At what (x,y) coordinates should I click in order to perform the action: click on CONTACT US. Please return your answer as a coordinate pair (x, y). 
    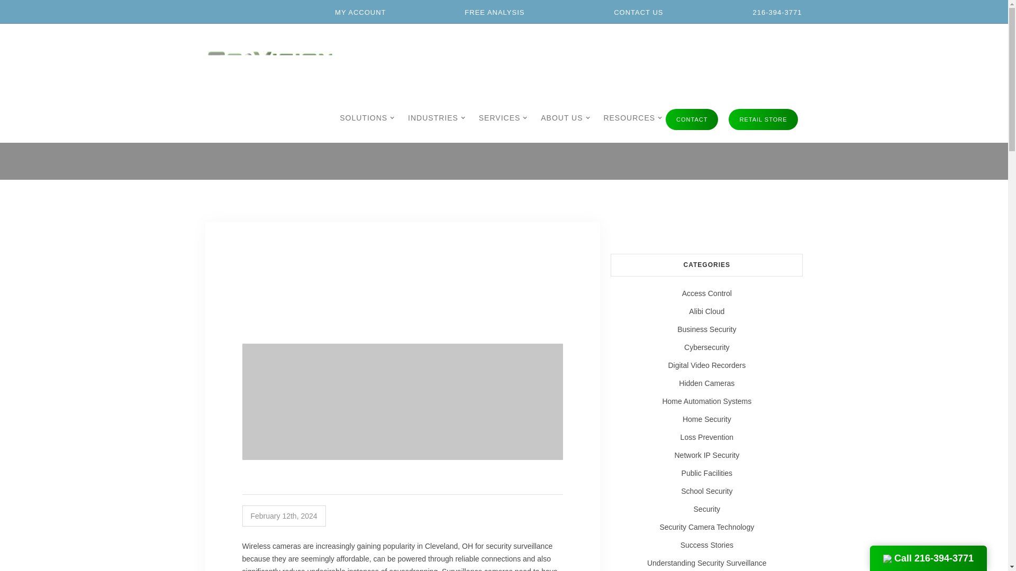
    Looking at the image, I should click on (633, 13).